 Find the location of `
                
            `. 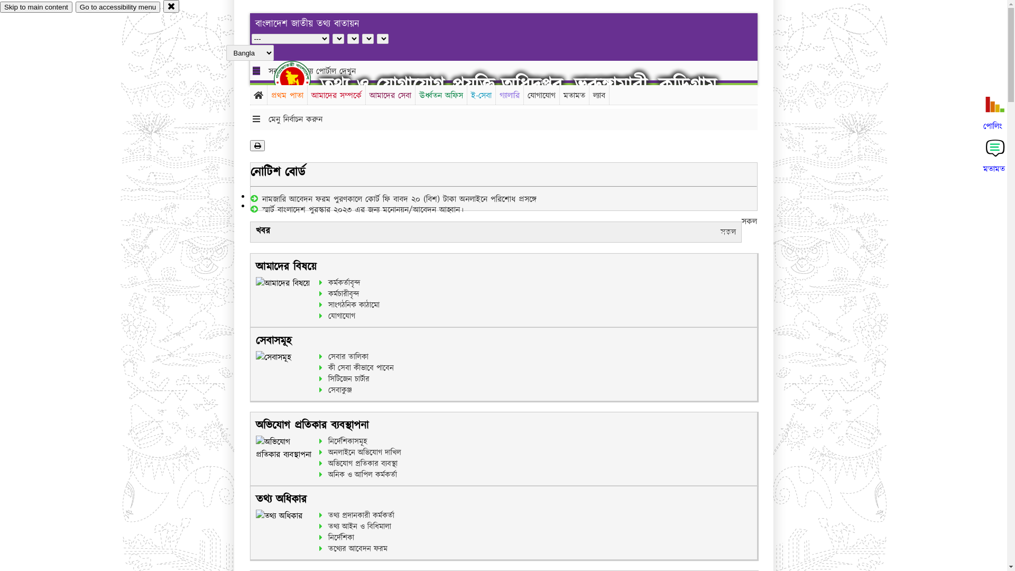


                
             is located at coordinates (301, 79).